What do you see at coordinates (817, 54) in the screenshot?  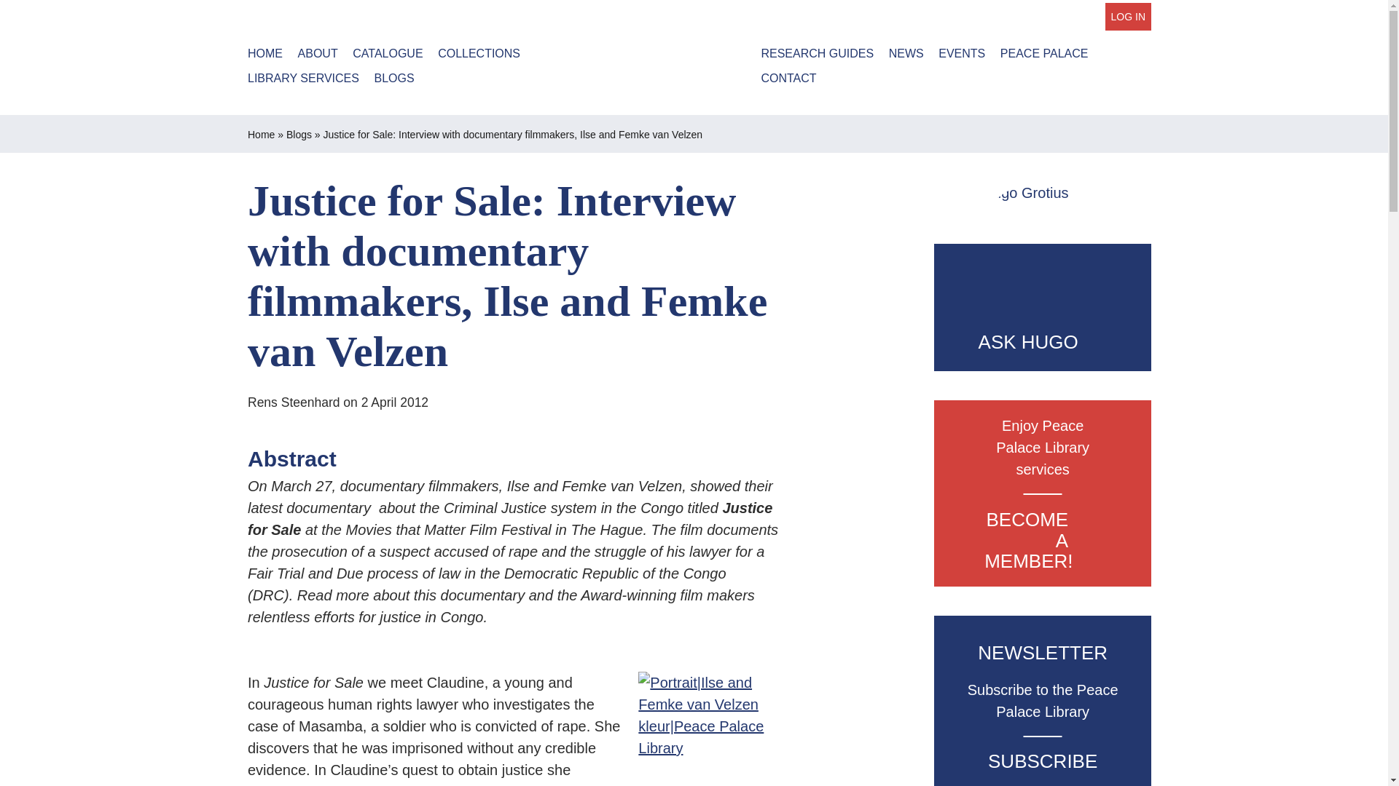 I see `Research Guides` at bounding box center [817, 54].